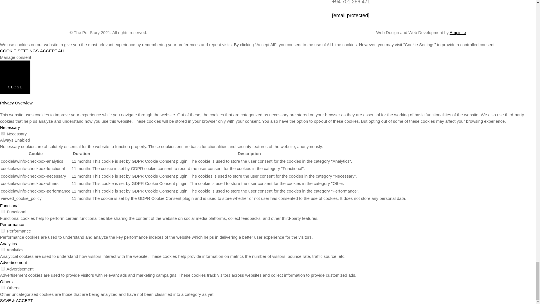 The width and height of the screenshot is (540, 304). What do you see at coordinates (3, 212) in the screenshot?
I see `on` at bounding box center [3, 212].